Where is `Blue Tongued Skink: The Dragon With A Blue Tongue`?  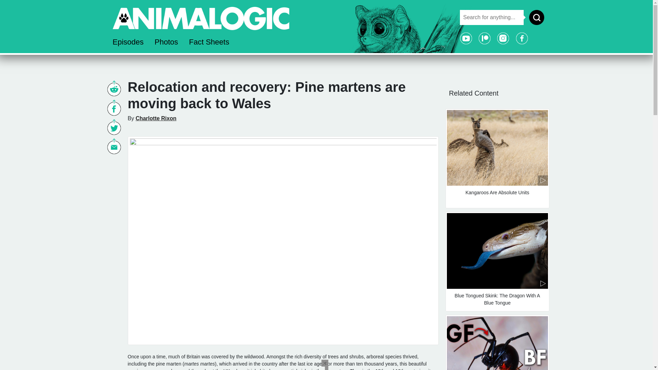
Blue Tongued Skink: The Dragon With A Blue Tongue is located at coordinates (497, 261).